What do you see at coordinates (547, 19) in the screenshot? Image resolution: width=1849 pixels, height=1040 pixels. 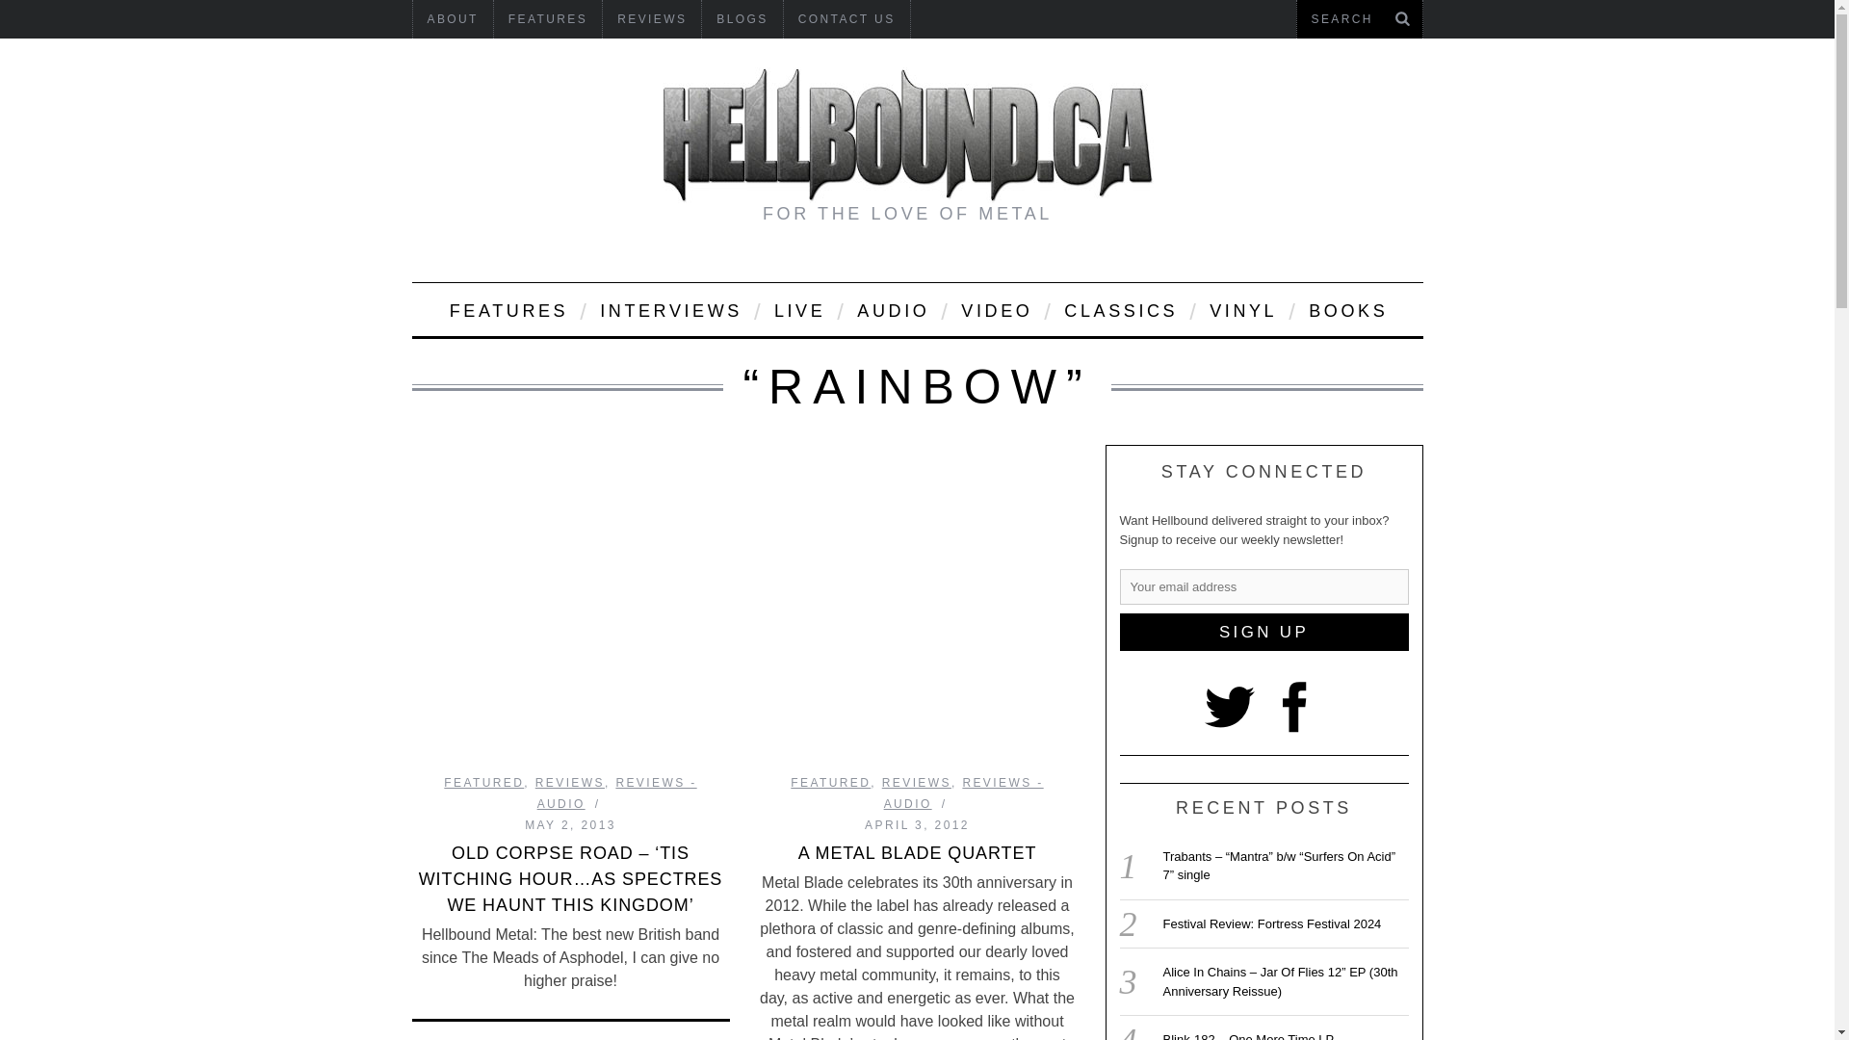 I see `FEATURES` at bounding box center [547, 19].